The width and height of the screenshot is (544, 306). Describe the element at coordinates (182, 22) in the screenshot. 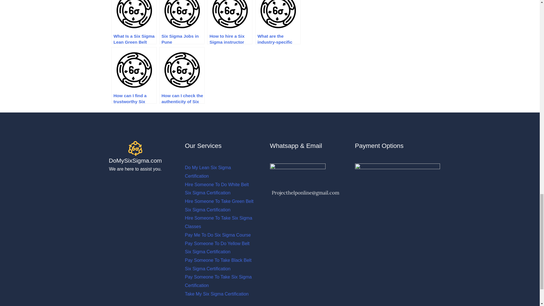

I see `Six Sigma Jobs in Pune` at that location.